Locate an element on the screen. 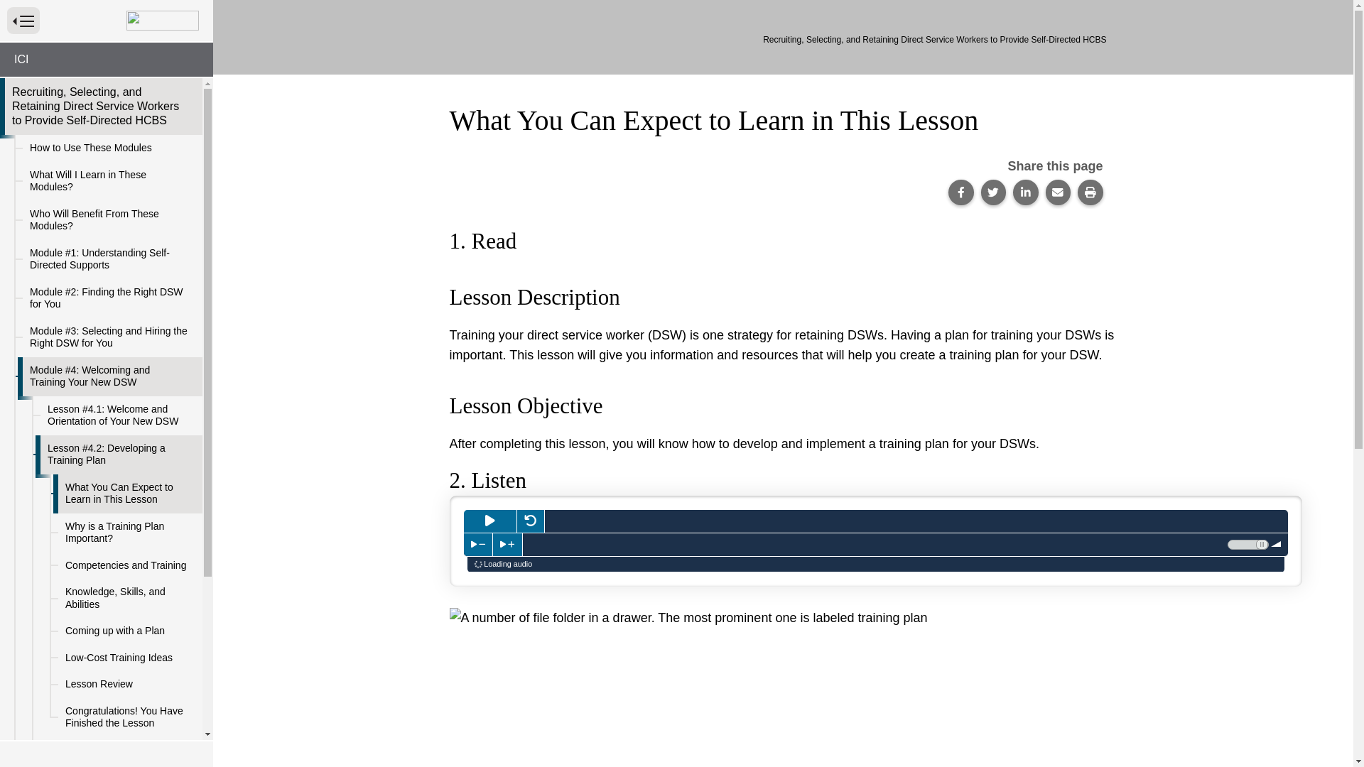 This screenshot has width=1364, height=767. What Will I Learn in These Modules? is located at coordinates (109, 180).